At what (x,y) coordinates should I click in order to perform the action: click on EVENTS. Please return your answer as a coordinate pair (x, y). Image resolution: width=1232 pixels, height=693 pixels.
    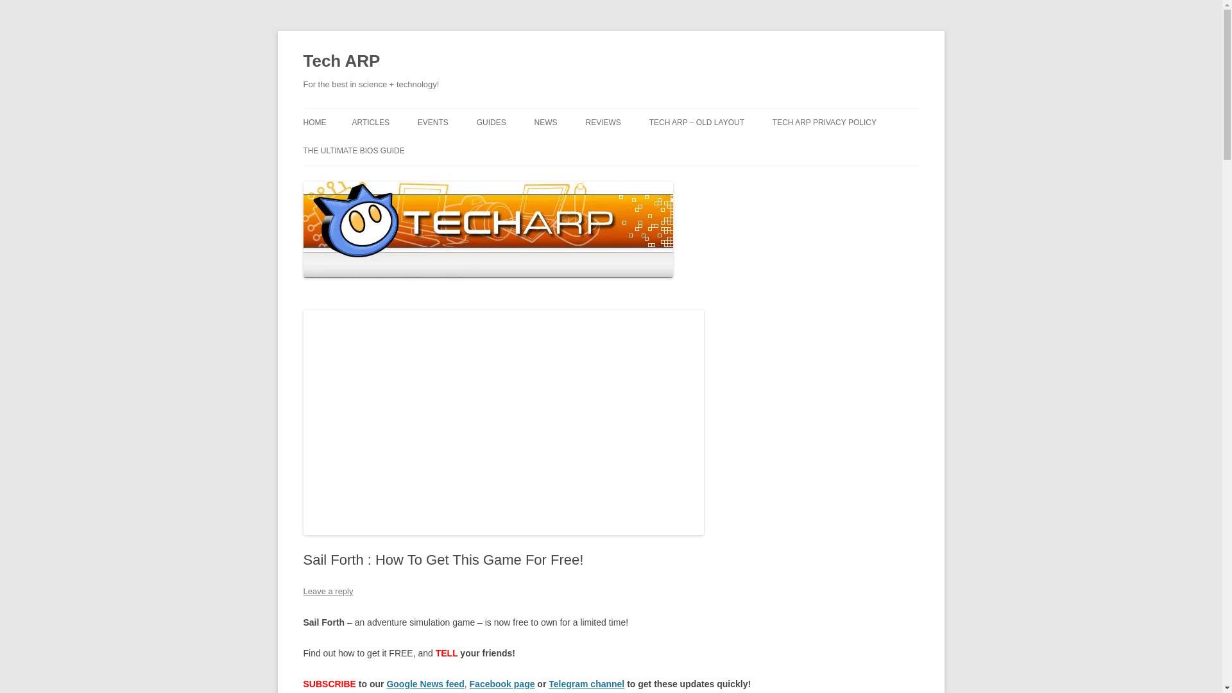
    Looking at the image, I should click on (432, 122).